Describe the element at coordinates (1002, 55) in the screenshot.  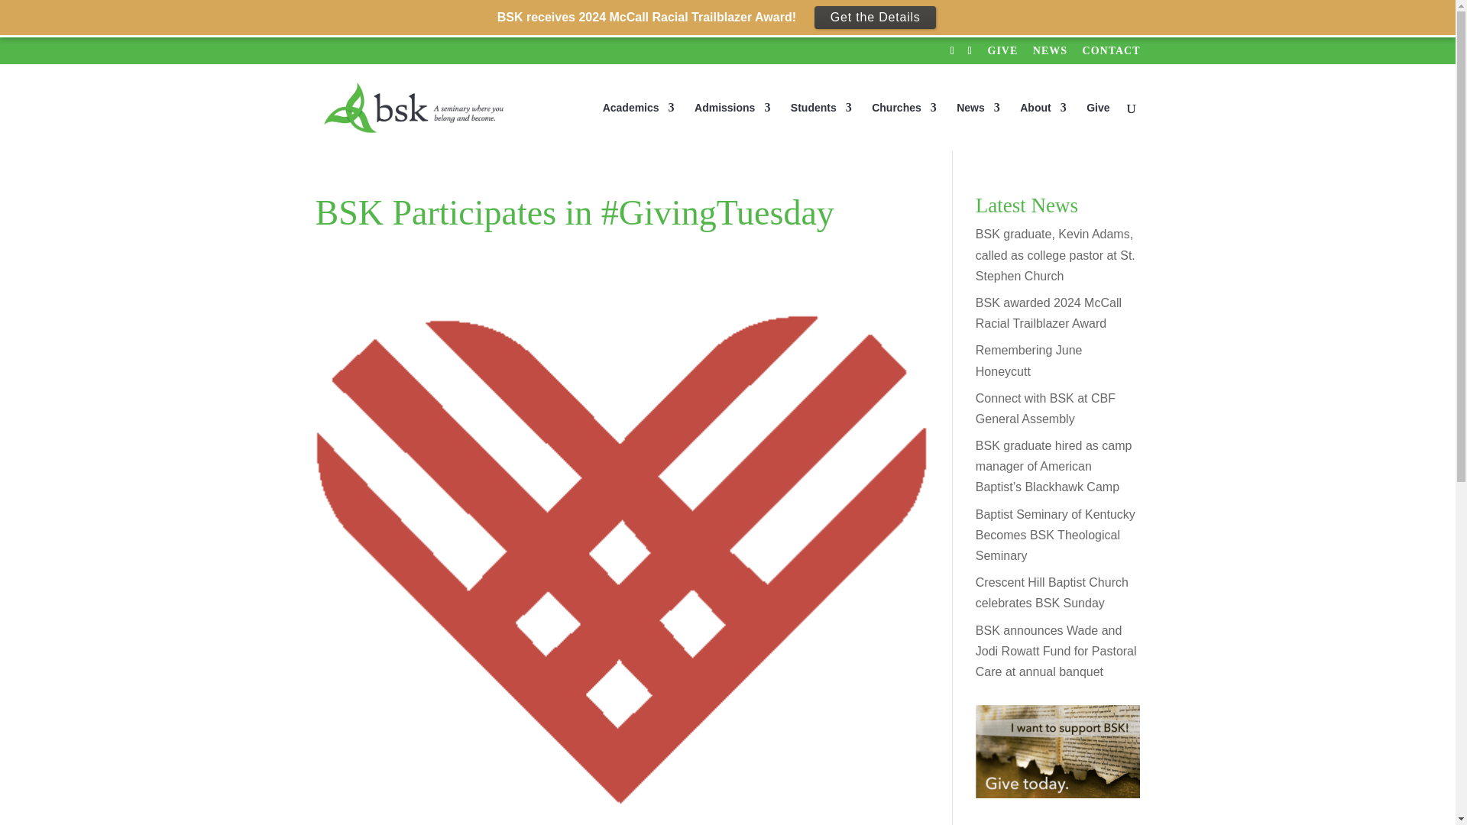
I see `GIVE` at that location.